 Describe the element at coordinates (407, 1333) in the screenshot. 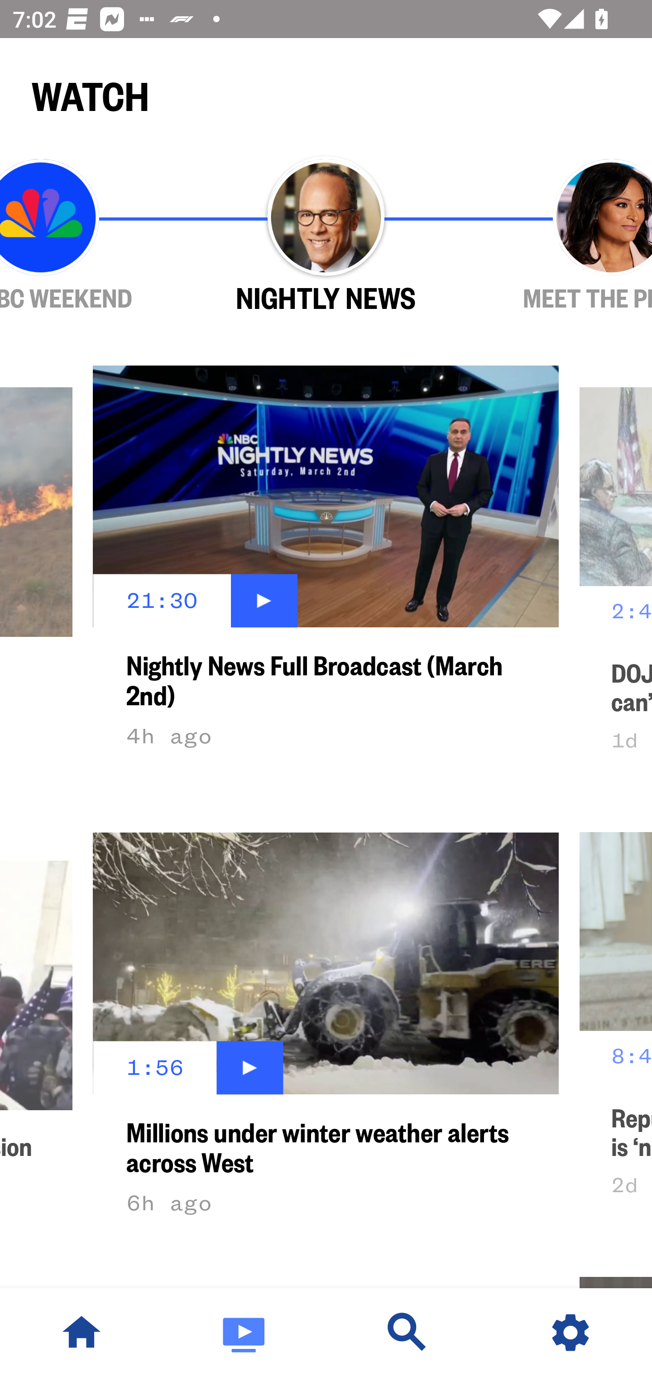

I see `Discover` at that location.